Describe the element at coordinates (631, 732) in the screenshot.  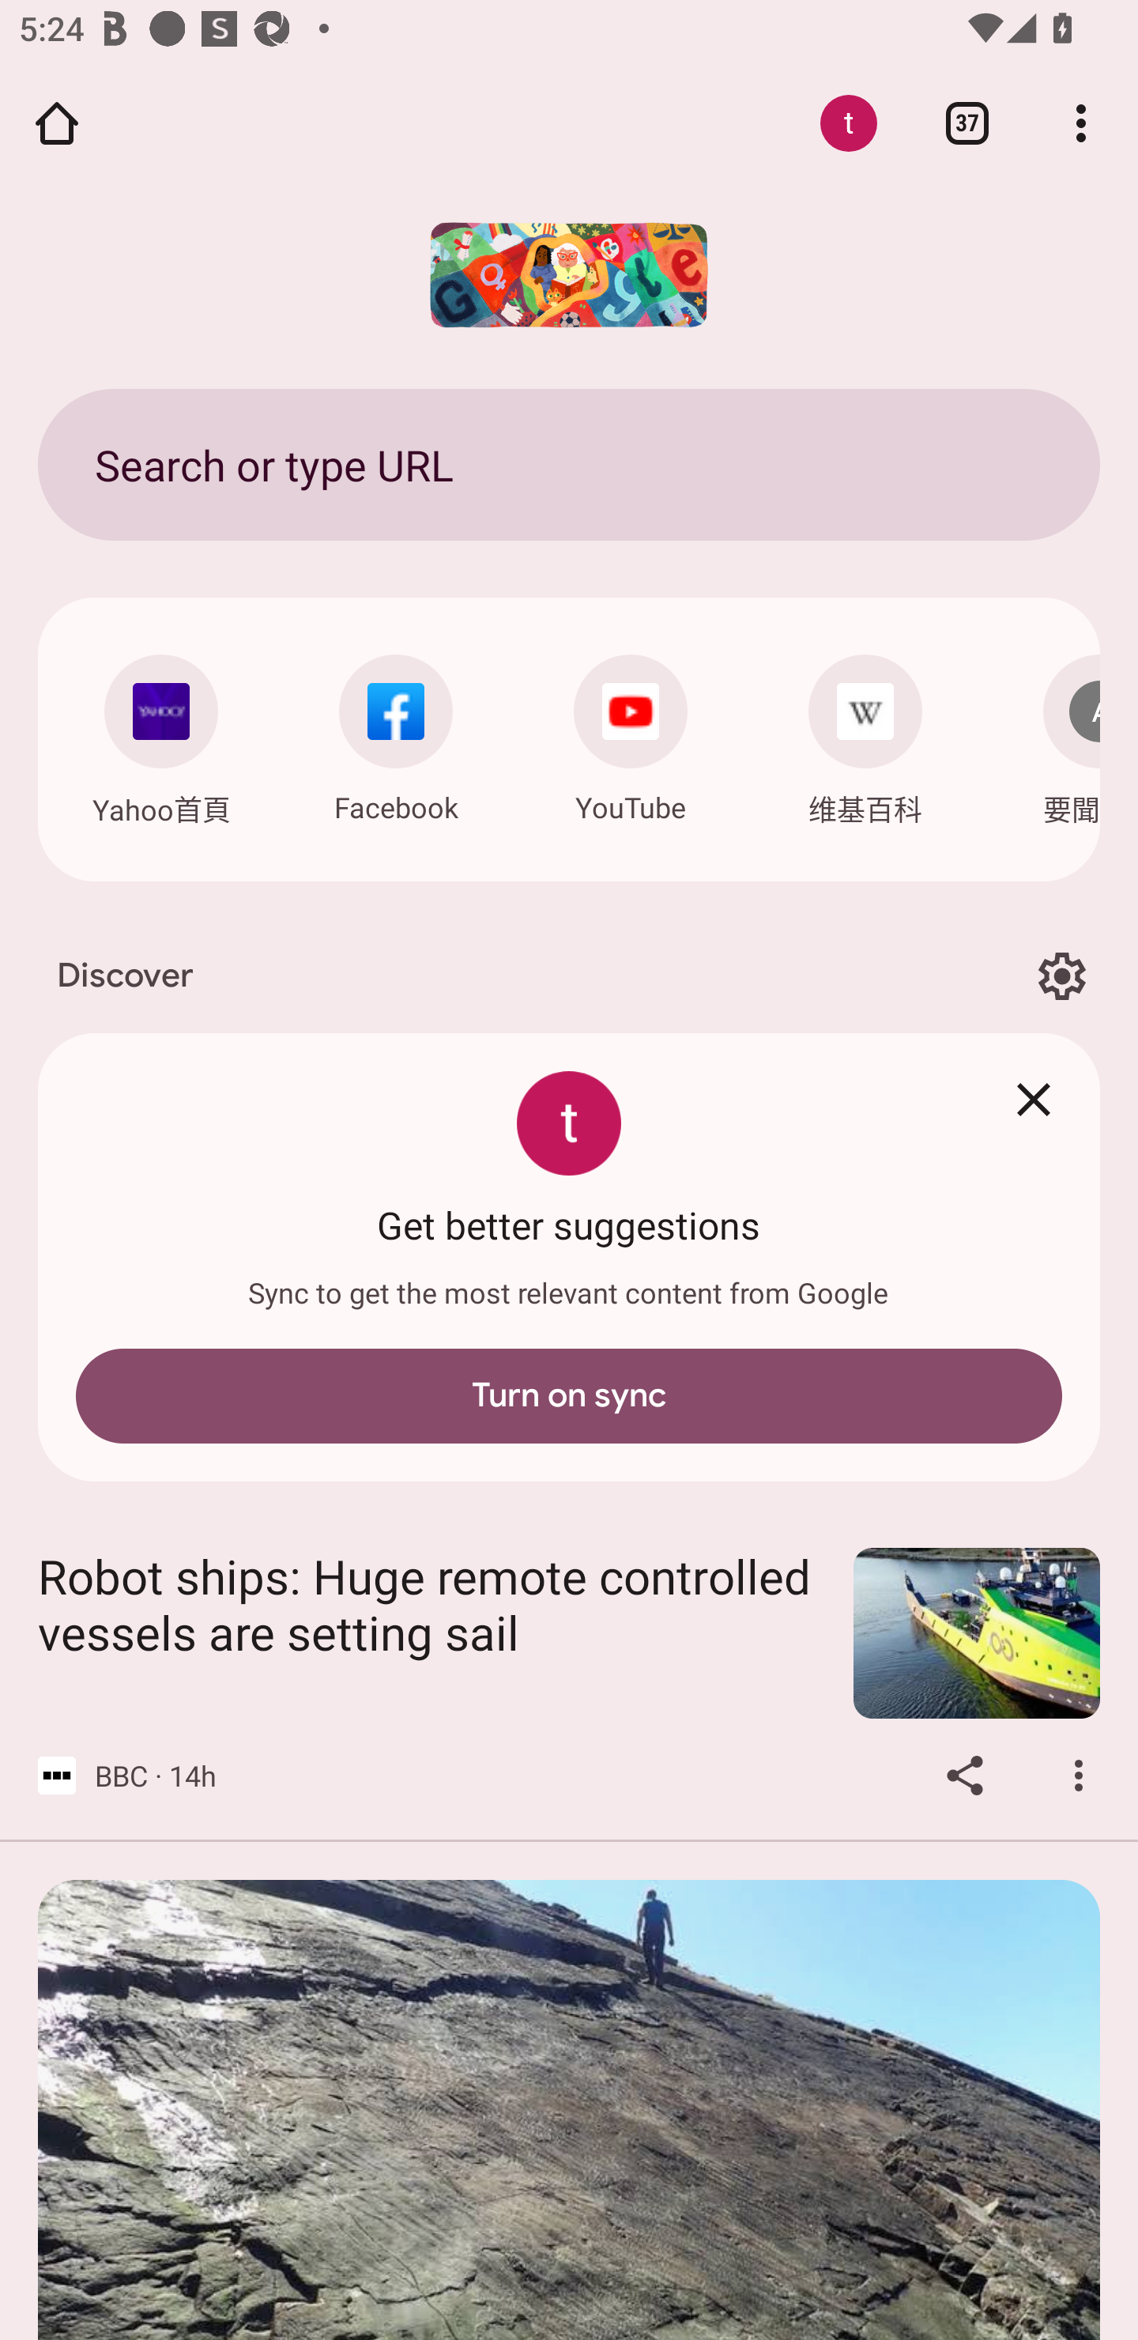
I see `Navigate: YouTube: m.youtube.com YouTube` at that location.